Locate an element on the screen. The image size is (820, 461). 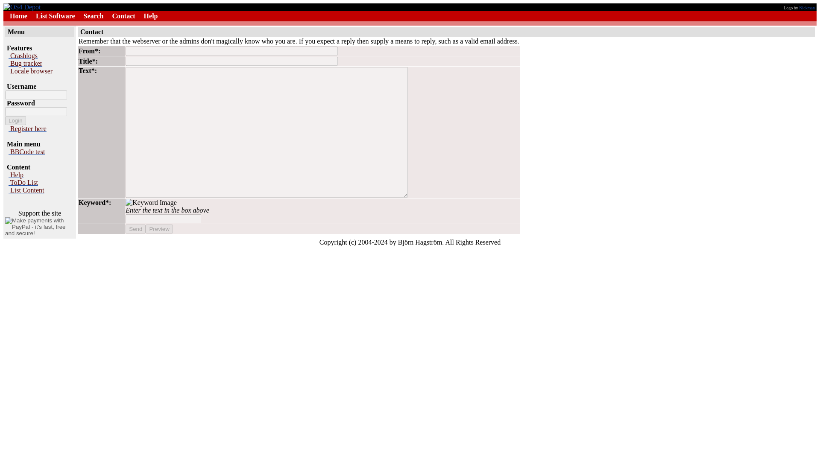
 Register here is located at coordinates (27, 128).